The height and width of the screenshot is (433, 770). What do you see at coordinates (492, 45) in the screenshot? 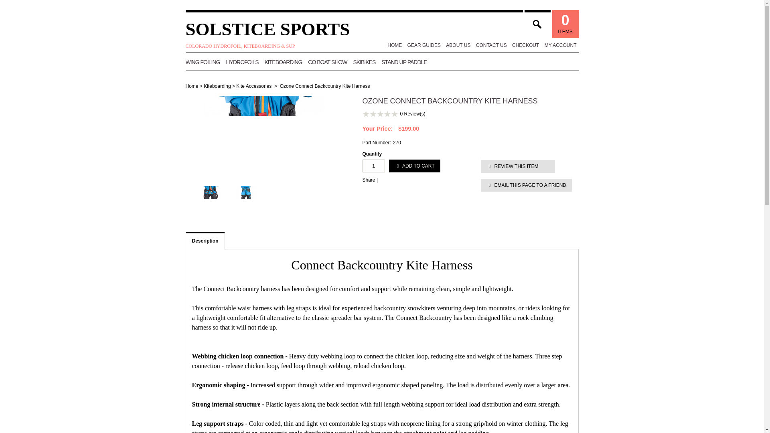
I see `CONTACT US` at bounding box center [492, 45].